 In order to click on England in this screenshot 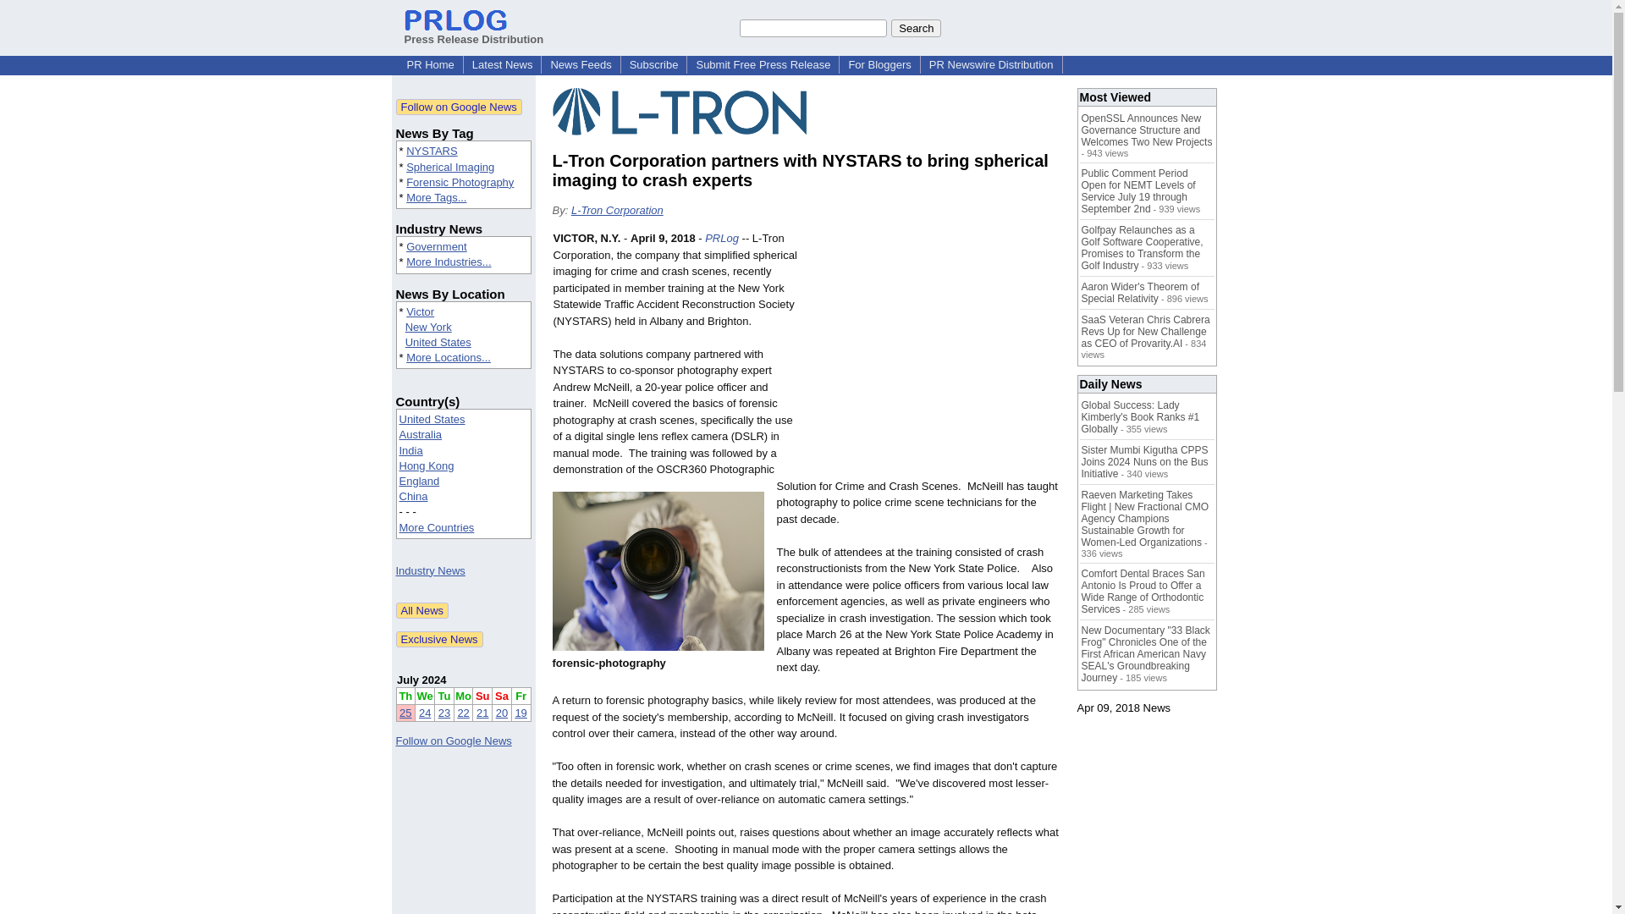, I will do `click(420, 481)`.